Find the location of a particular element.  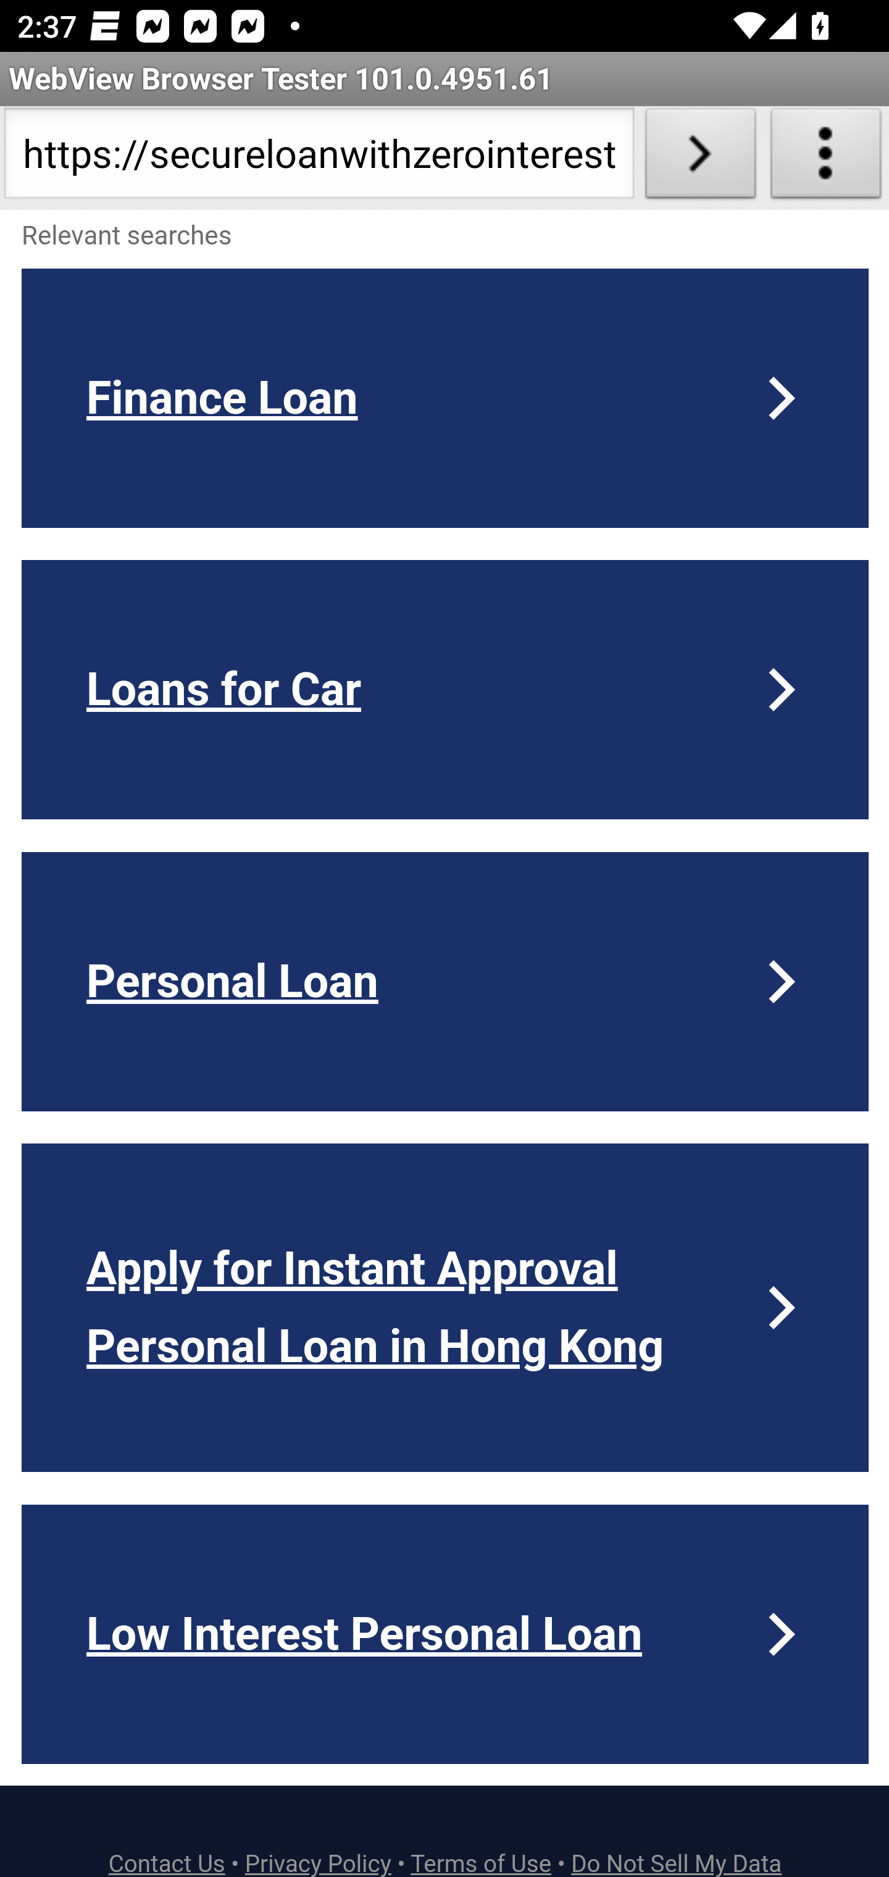

Privacy Policy is located at coordinates (318, 1863).